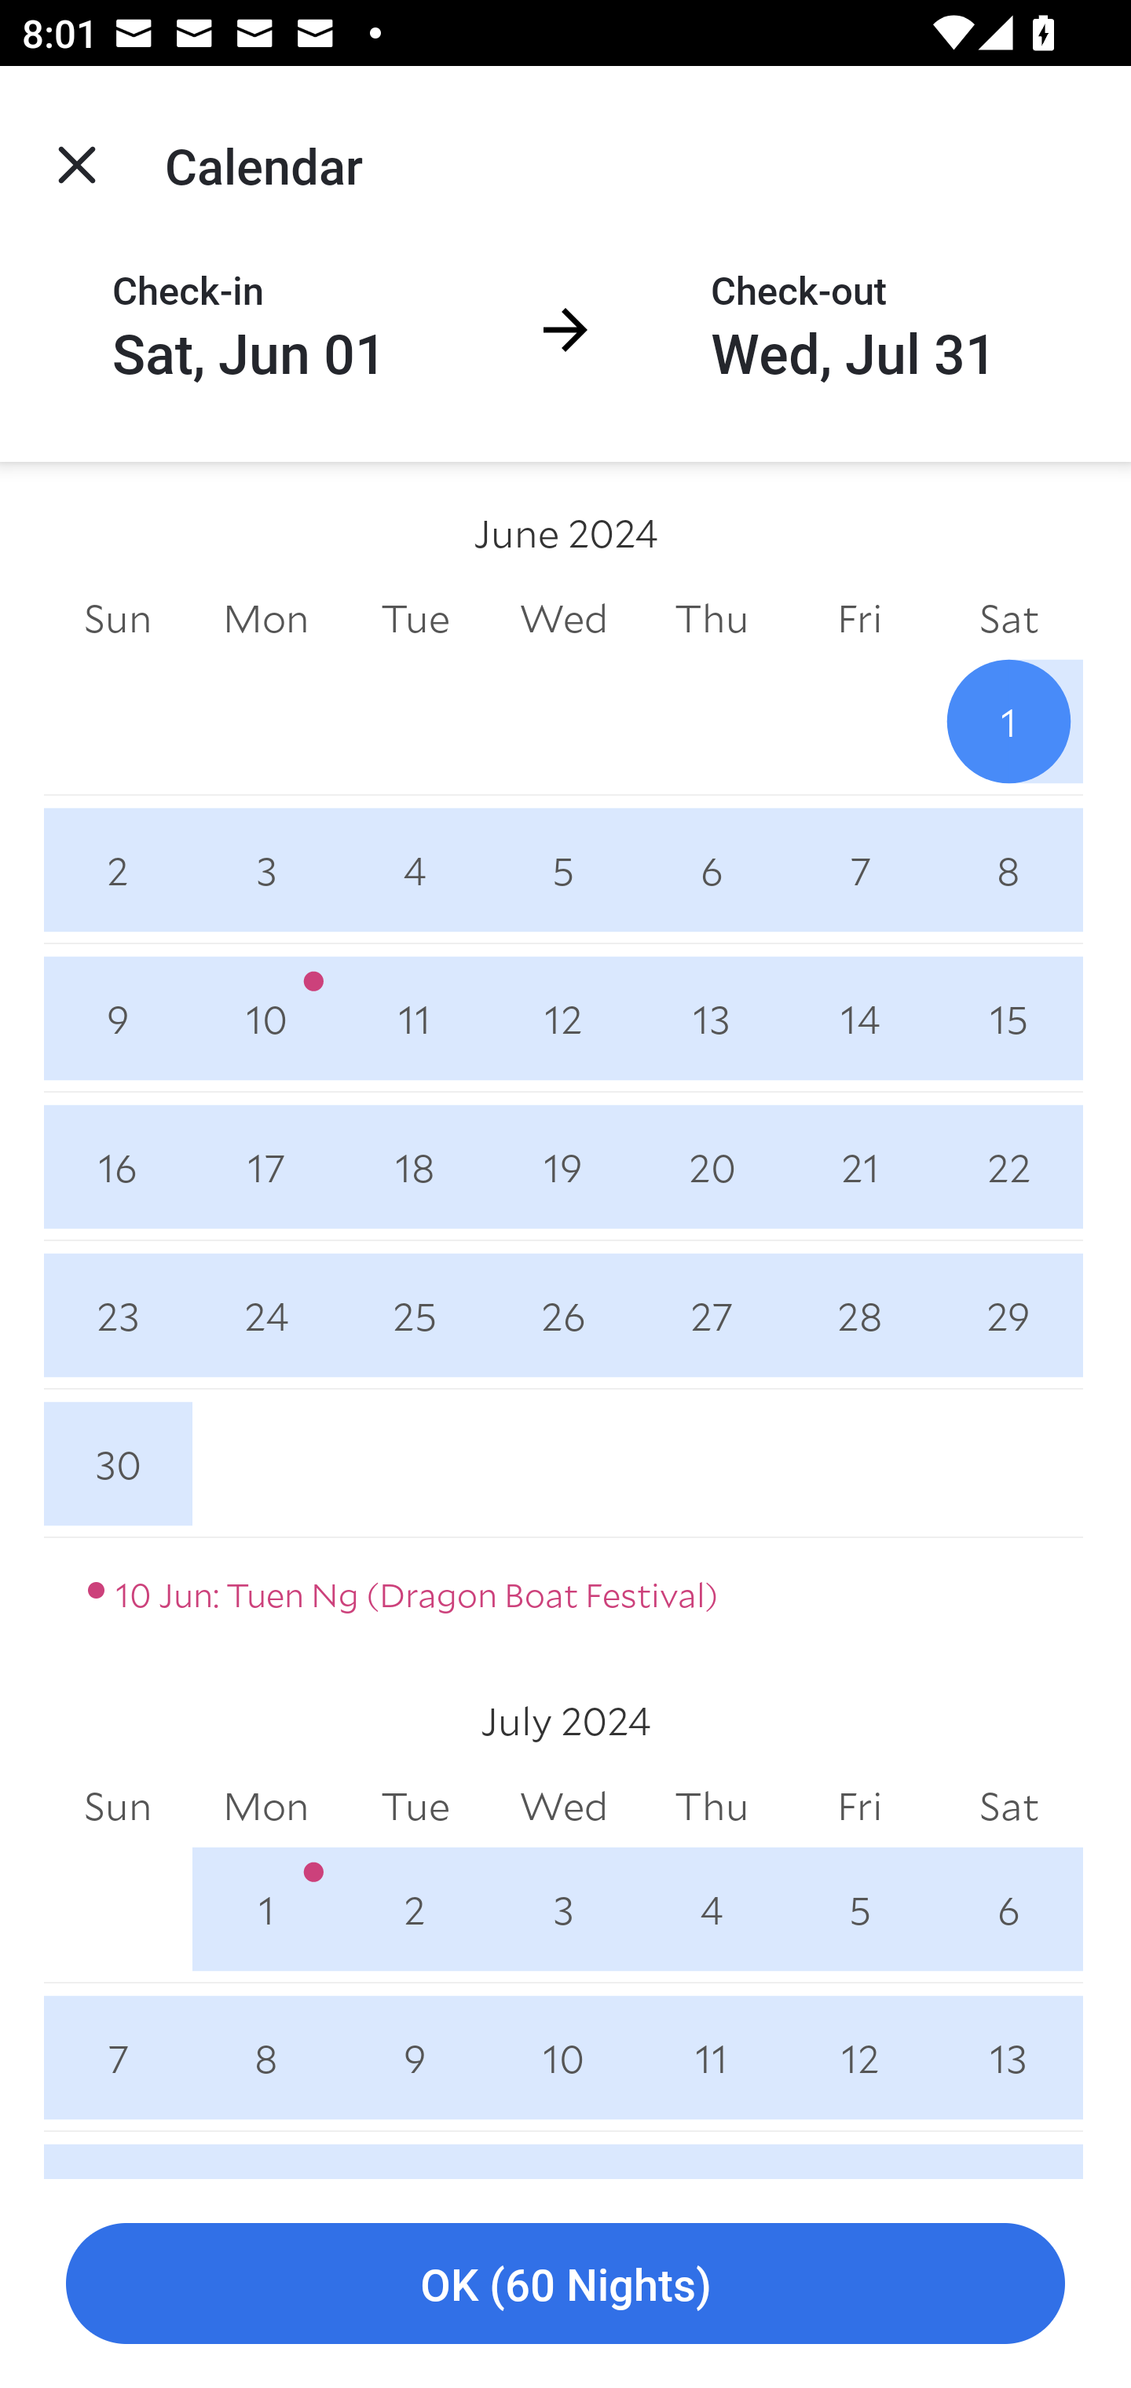 This screenshot has height=2388, width=1131. Describe the element at coordinates (712, 1167) in the screenshot. I see `20 20 June 2024` at that location.